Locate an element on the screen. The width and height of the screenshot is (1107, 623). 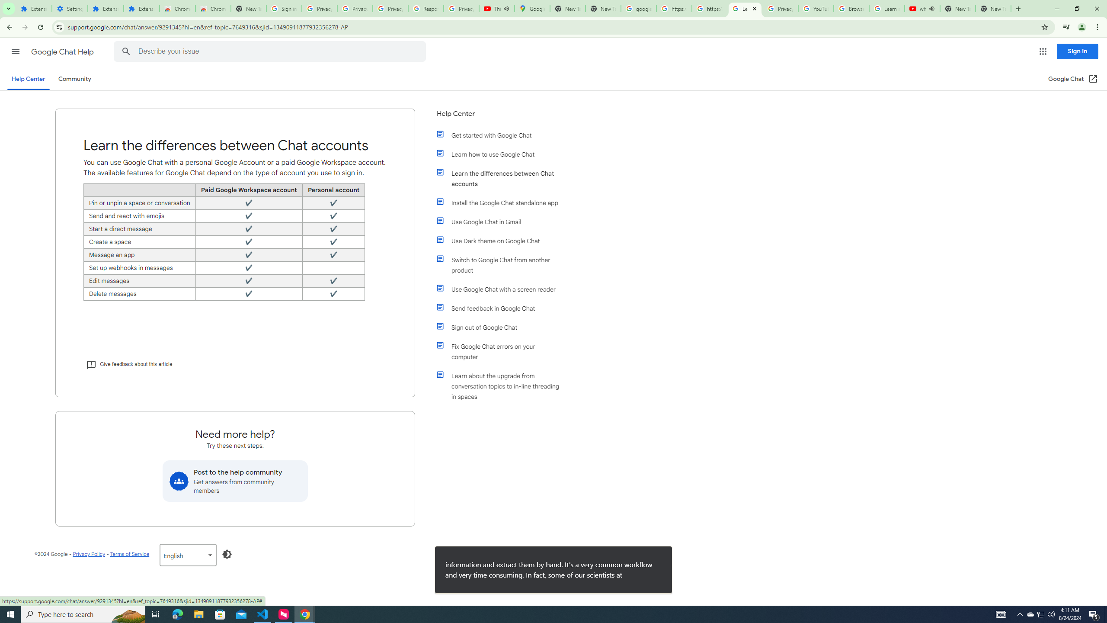
Extensions is located at coordinates (34, 9).